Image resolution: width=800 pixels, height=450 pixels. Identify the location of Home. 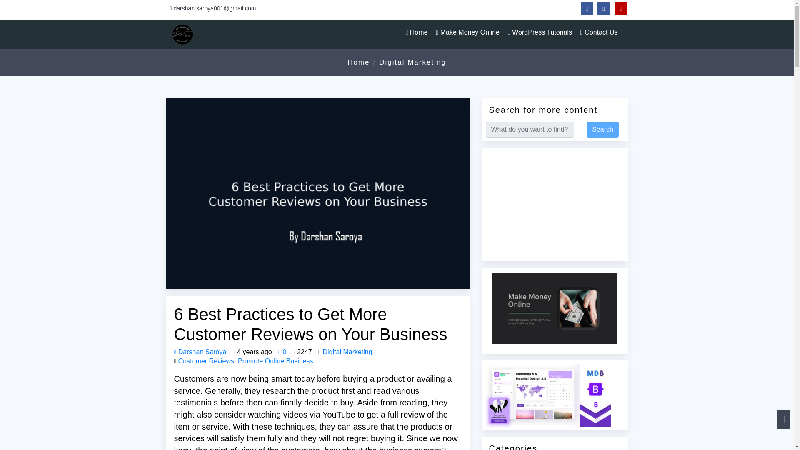
(358, 62).